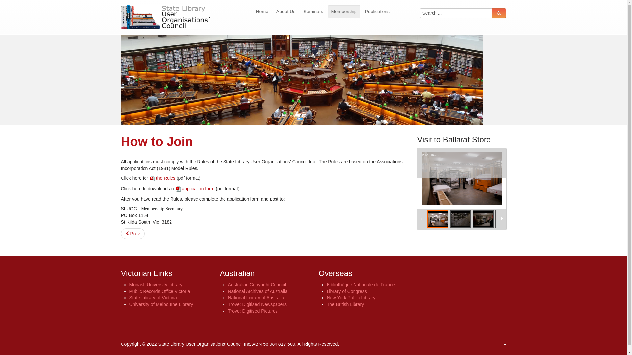  I want to click on Library of Congress, so click(347, 291).